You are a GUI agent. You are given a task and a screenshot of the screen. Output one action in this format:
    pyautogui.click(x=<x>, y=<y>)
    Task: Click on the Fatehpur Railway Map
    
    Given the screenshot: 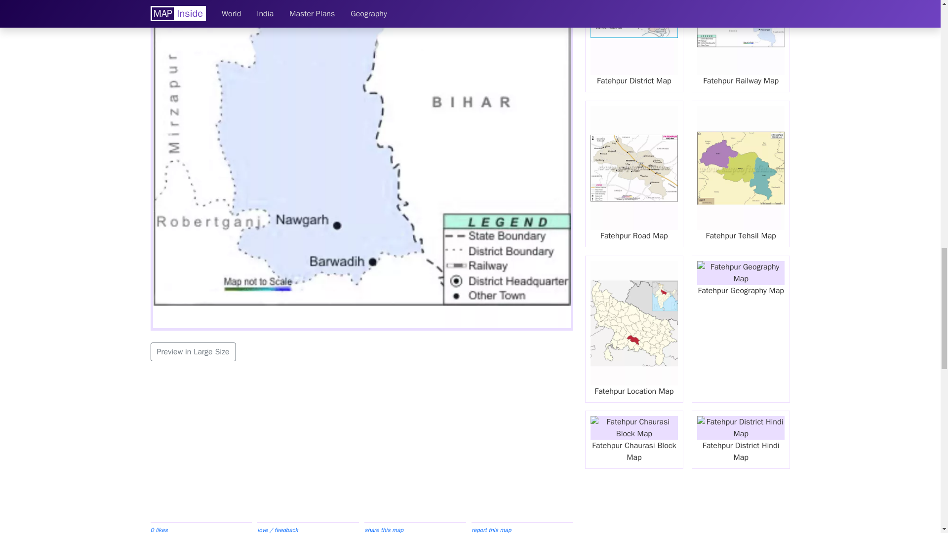 What is the action you would take?
    pyautogui.click(x=741, y=46)
    